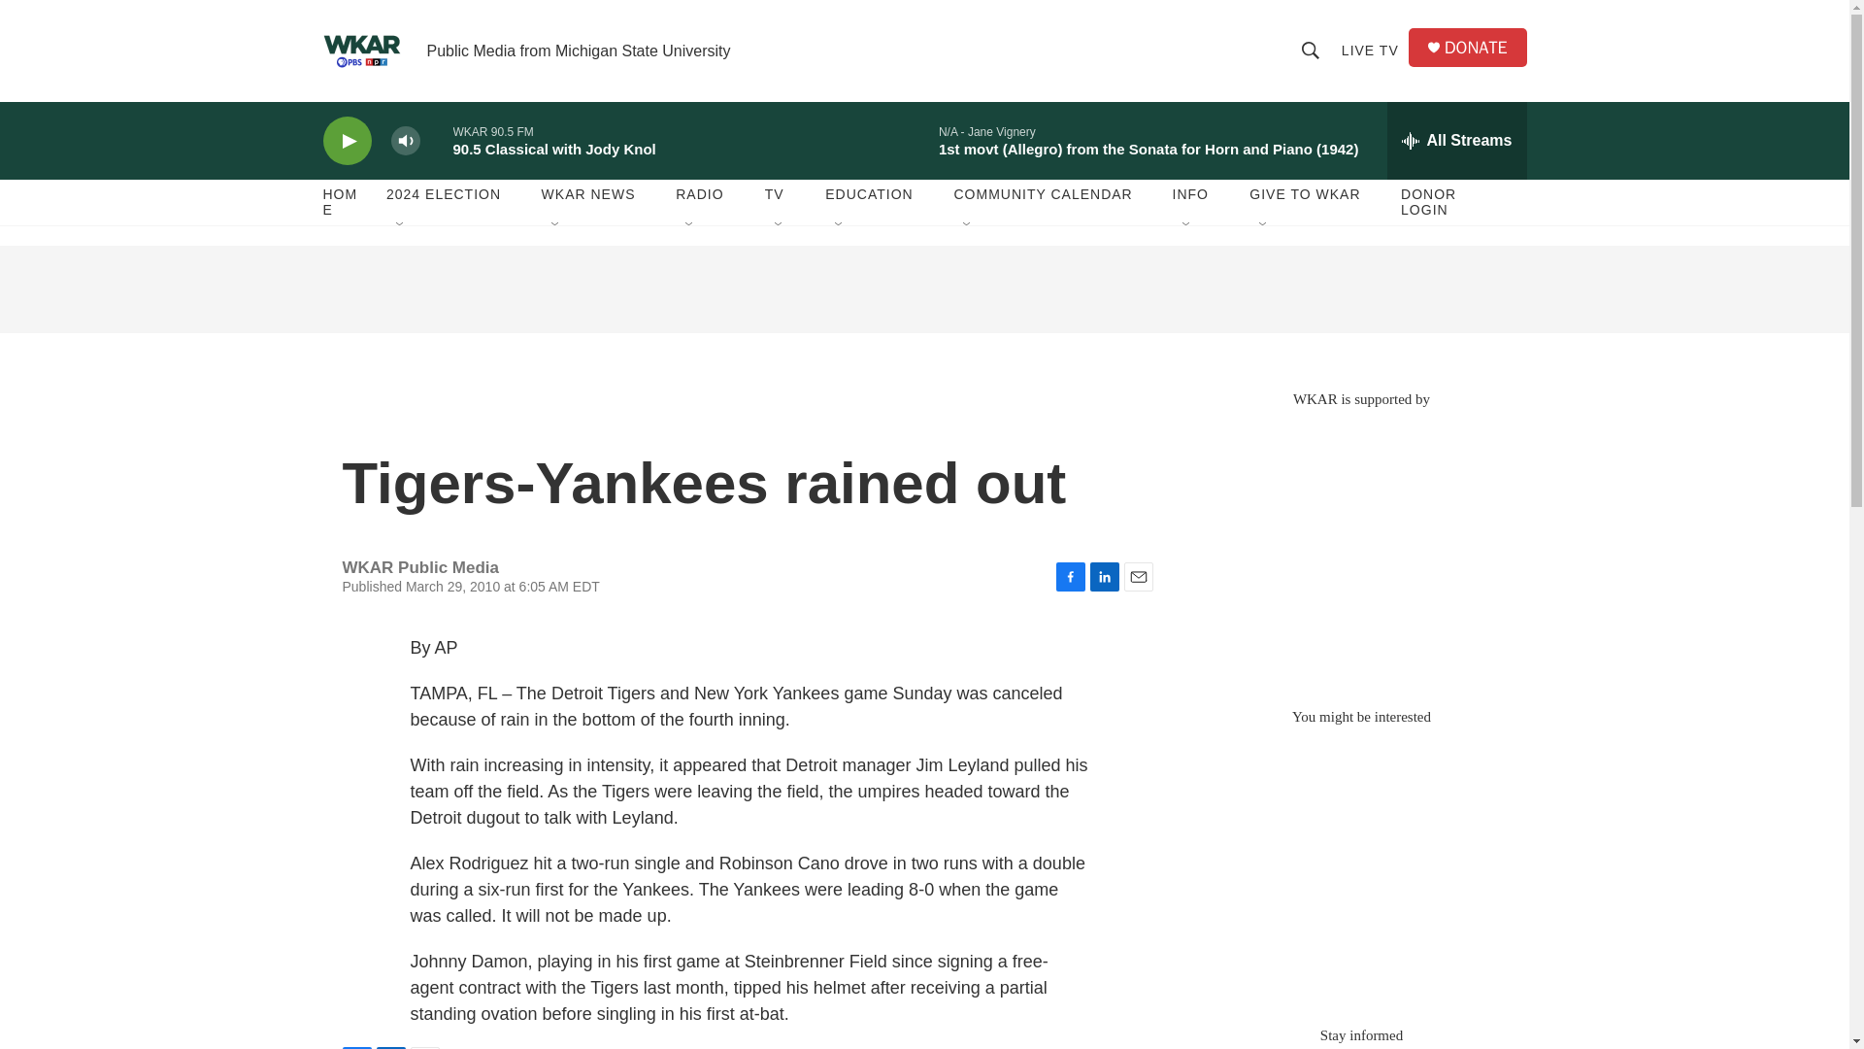 This screenshot has height=1049, width=1864. What do you see at coordinates (1360, 548) in the screenshot?
I see `3rd party ad content` at bounding box center [1360, 548].